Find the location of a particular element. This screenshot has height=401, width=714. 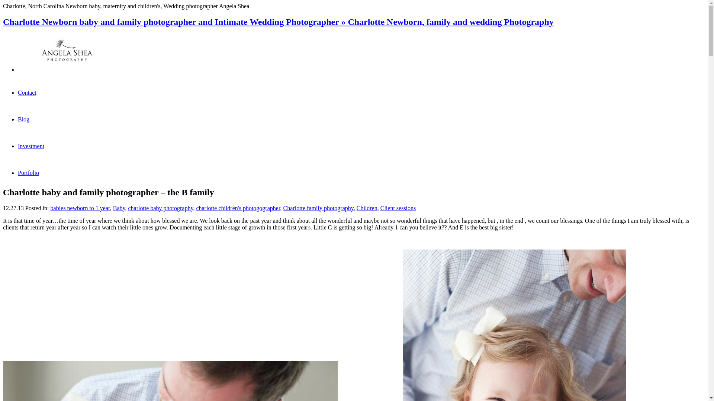

Charlotte family photography is located at coordinates (318, 208).